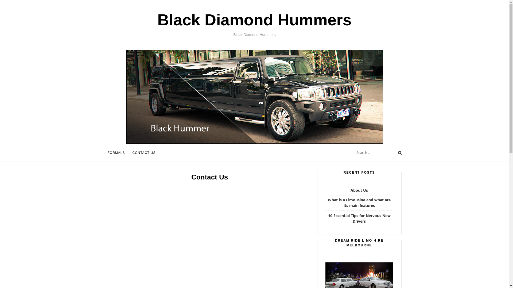 The height and width of the screenshot is (288, 513). I want to click on CONTACT US, so click(144, 153).